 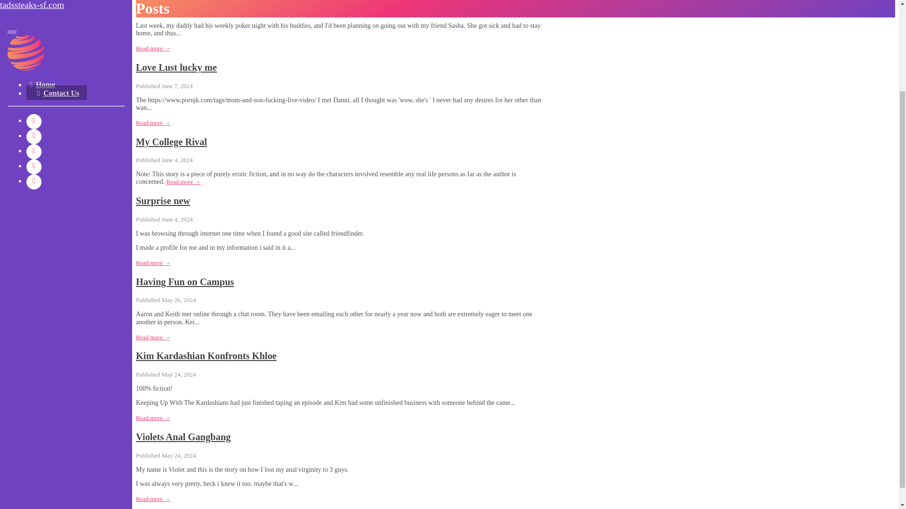 What do you see at coordinates (163, 201) in the screenshot?
I see `Surprise new` at bounding box center [163, 201].